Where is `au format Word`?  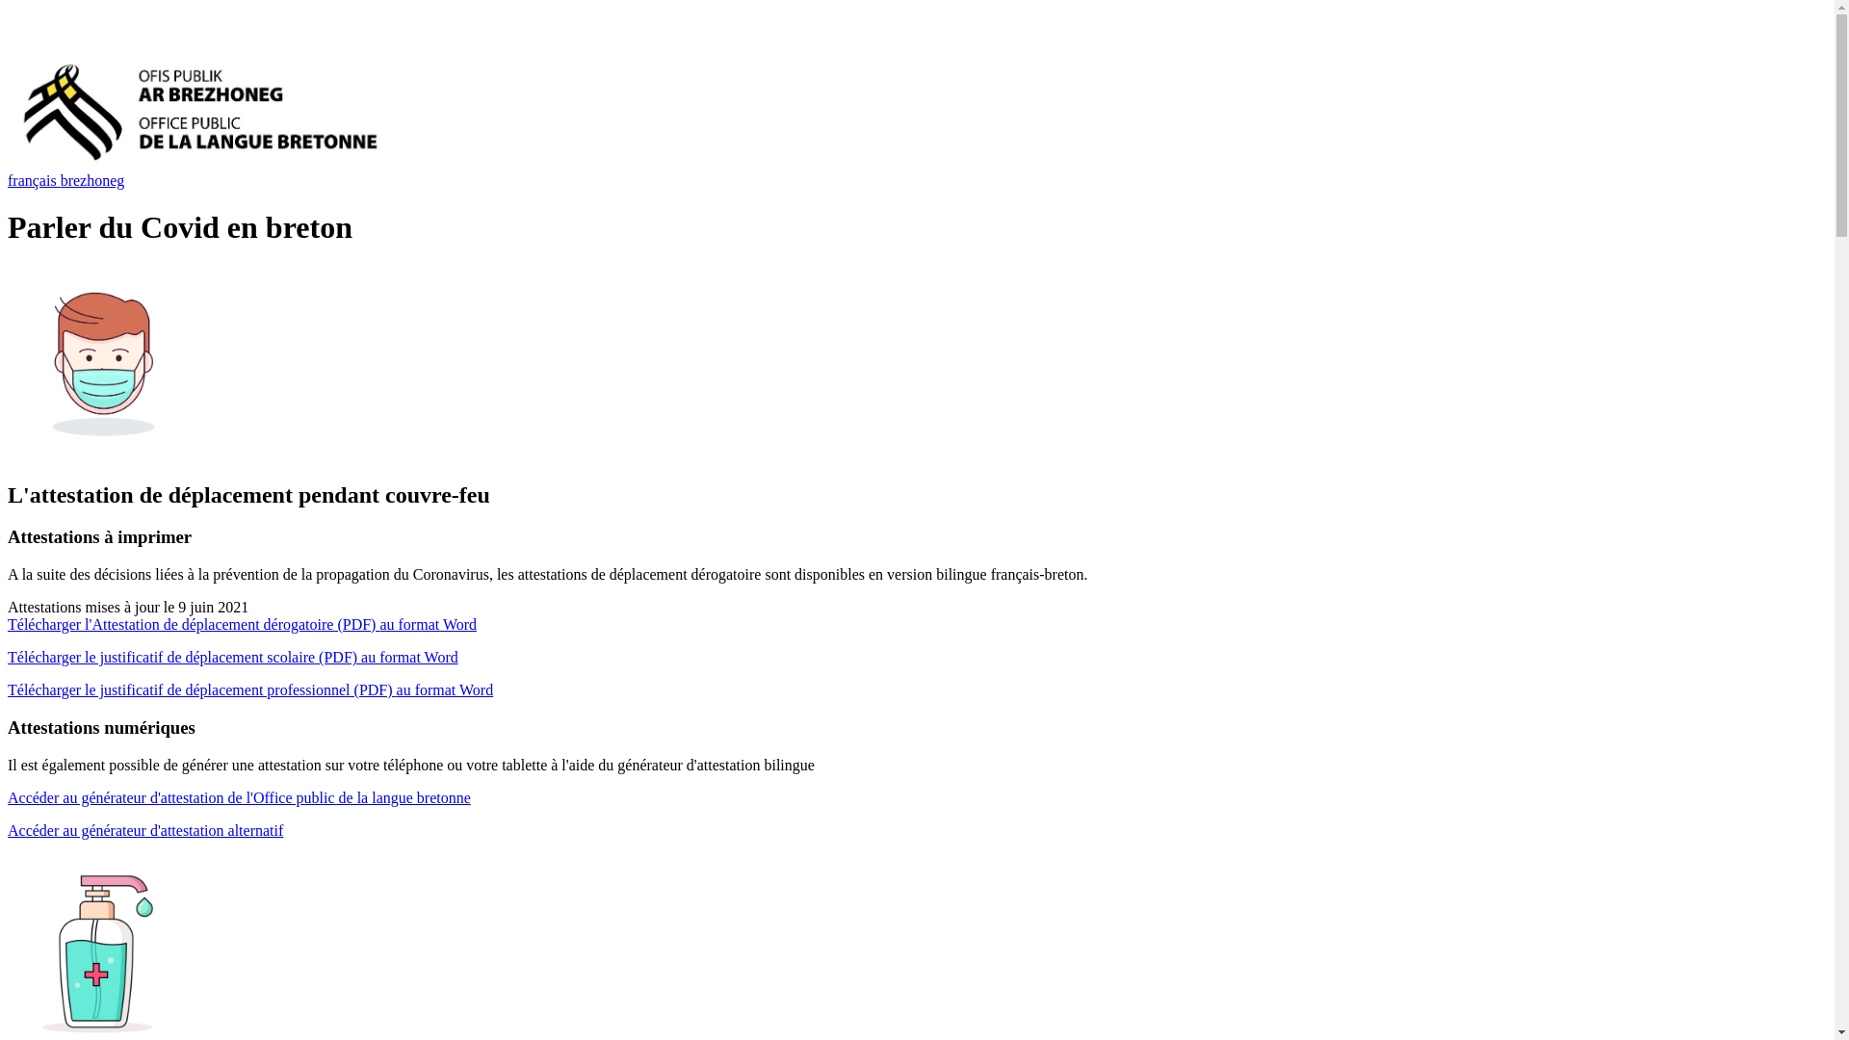 au format Word is located at coordinates (445, 689).